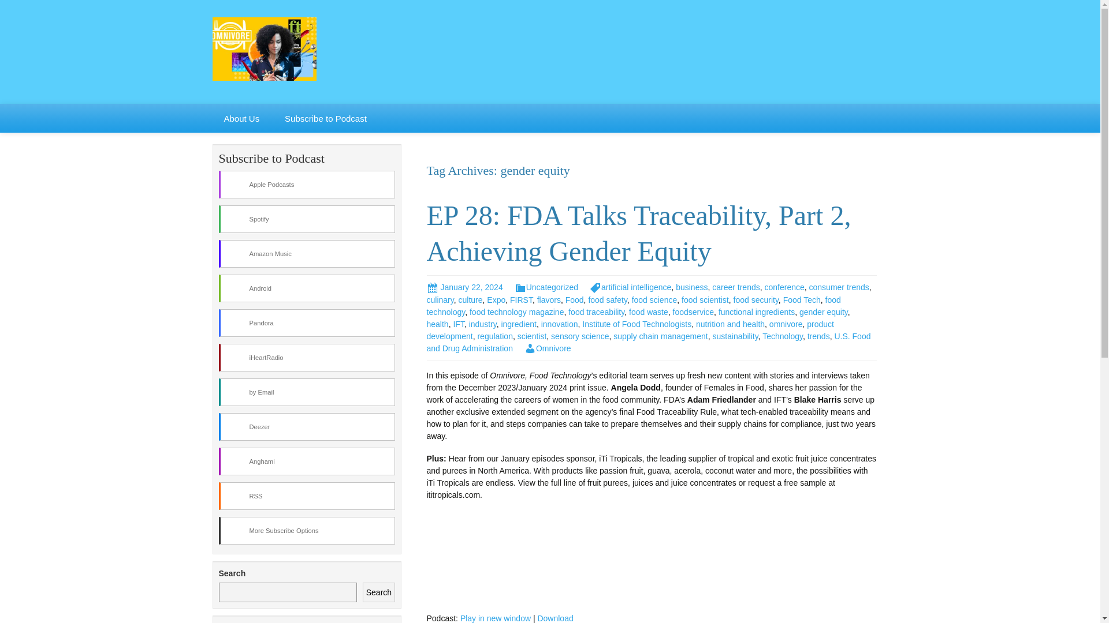  What do you see at coordinates (549, 300) in the screenshot?
I see `flavors` at bounding box center [549, 300].